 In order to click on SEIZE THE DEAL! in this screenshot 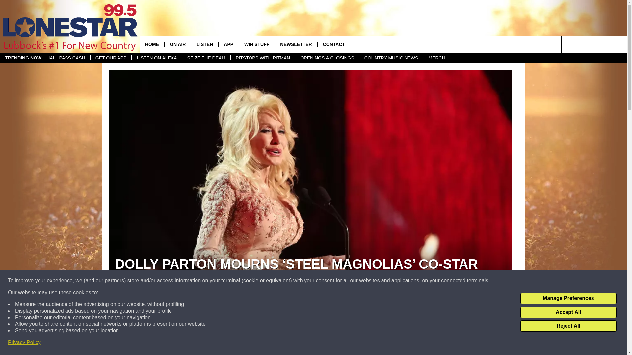, I will do `click(206, 58)`.